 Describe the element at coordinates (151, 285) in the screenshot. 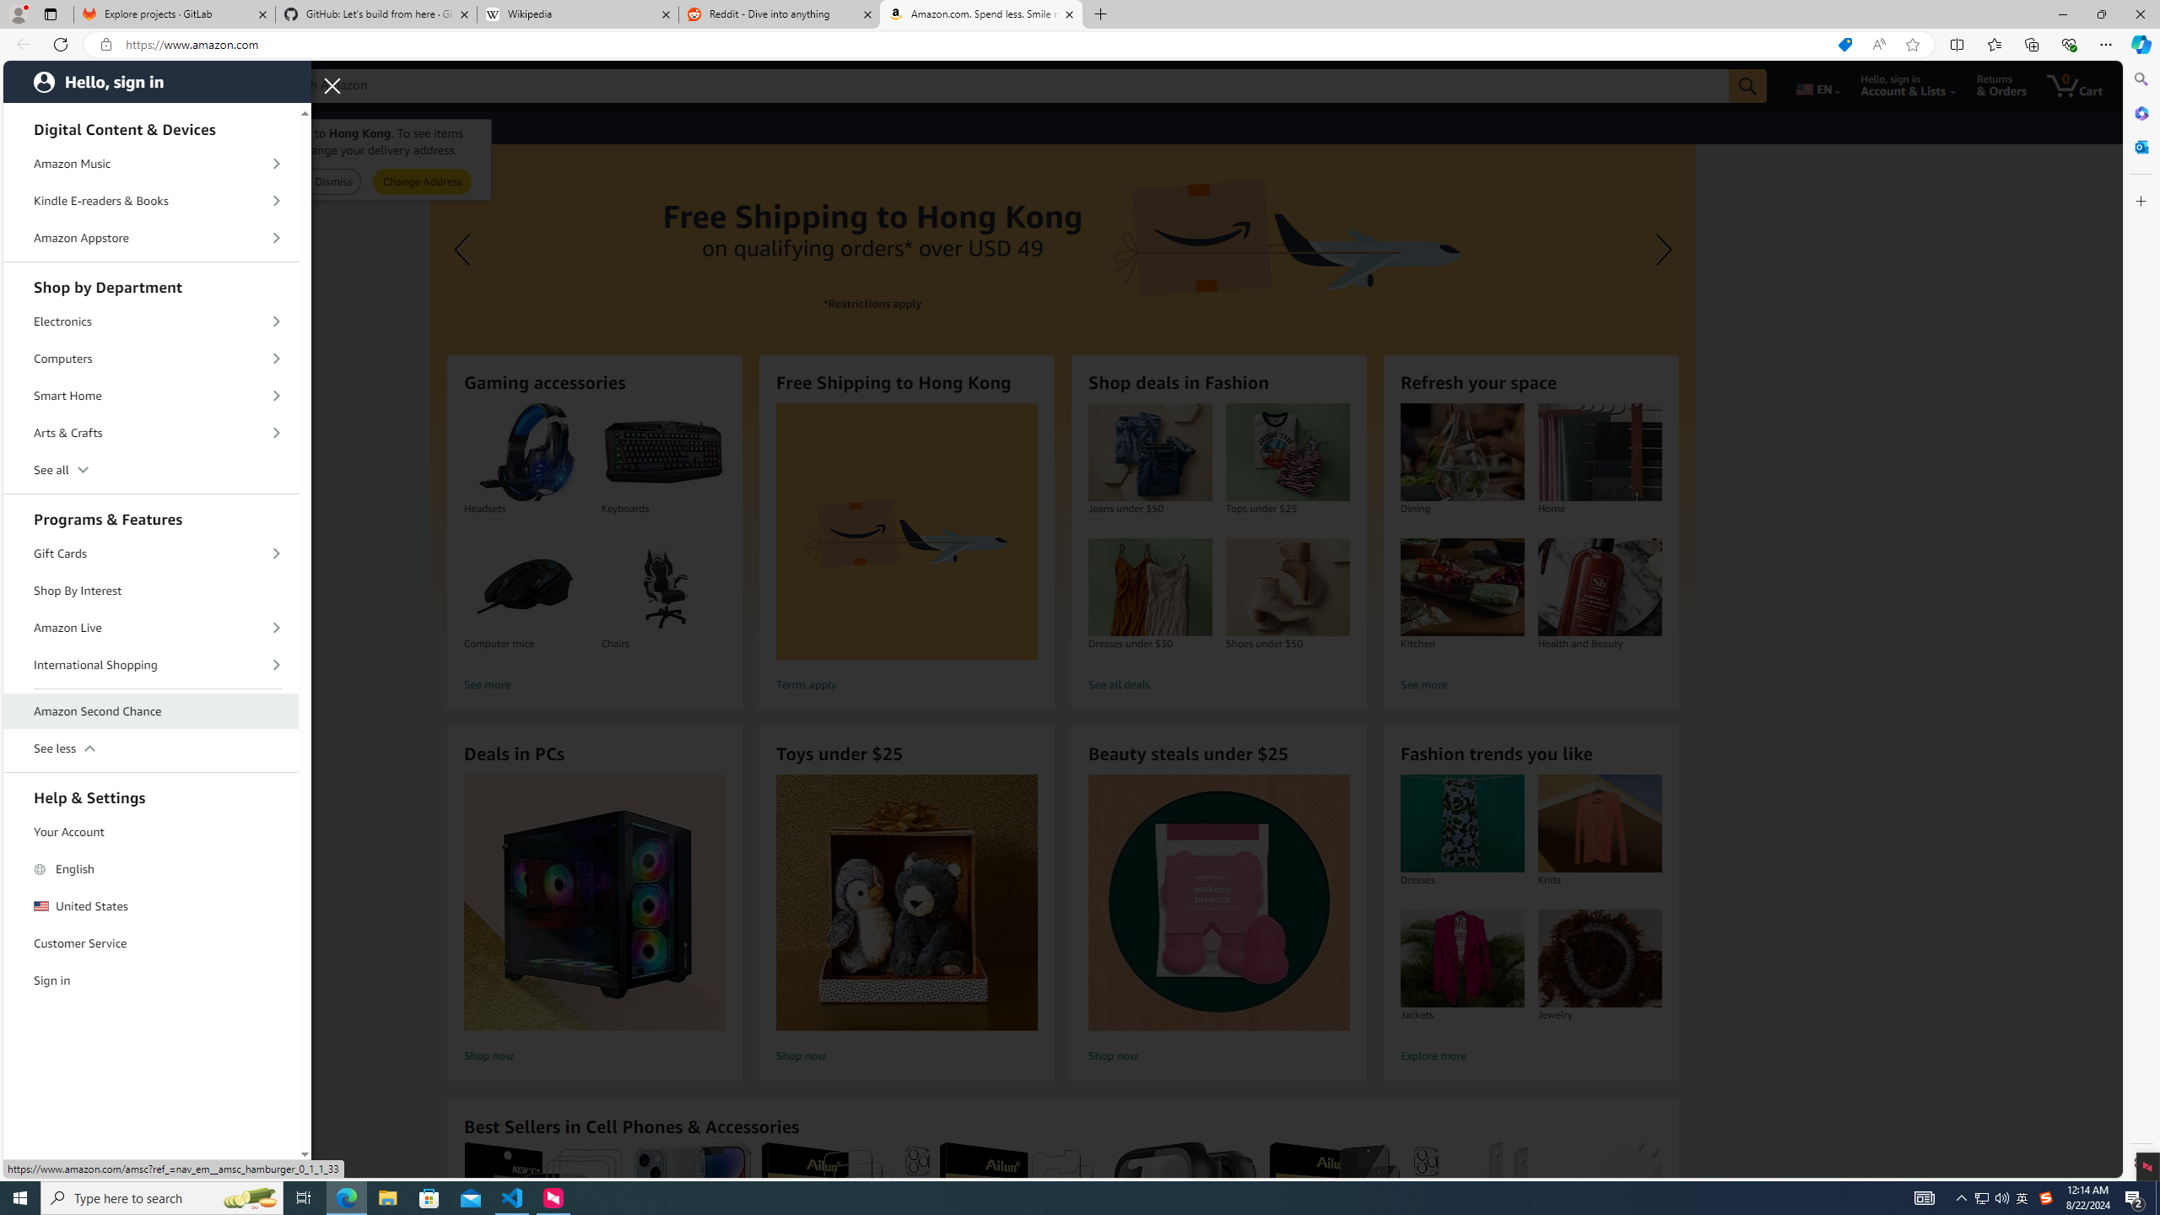

I see `Shop by Department` at that location.